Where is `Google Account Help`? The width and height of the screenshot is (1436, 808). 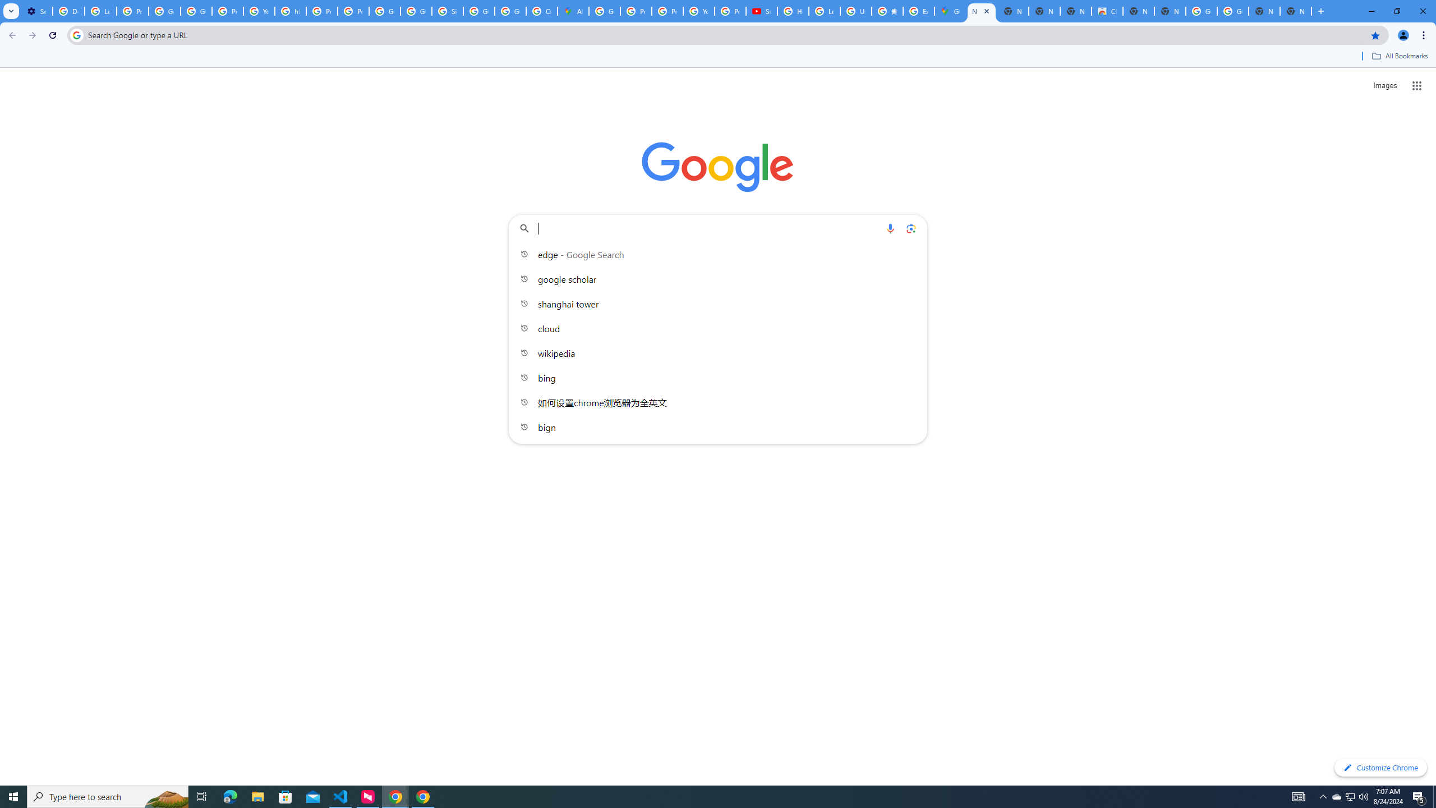
Google Account Help is located at coordinates (196, 11).